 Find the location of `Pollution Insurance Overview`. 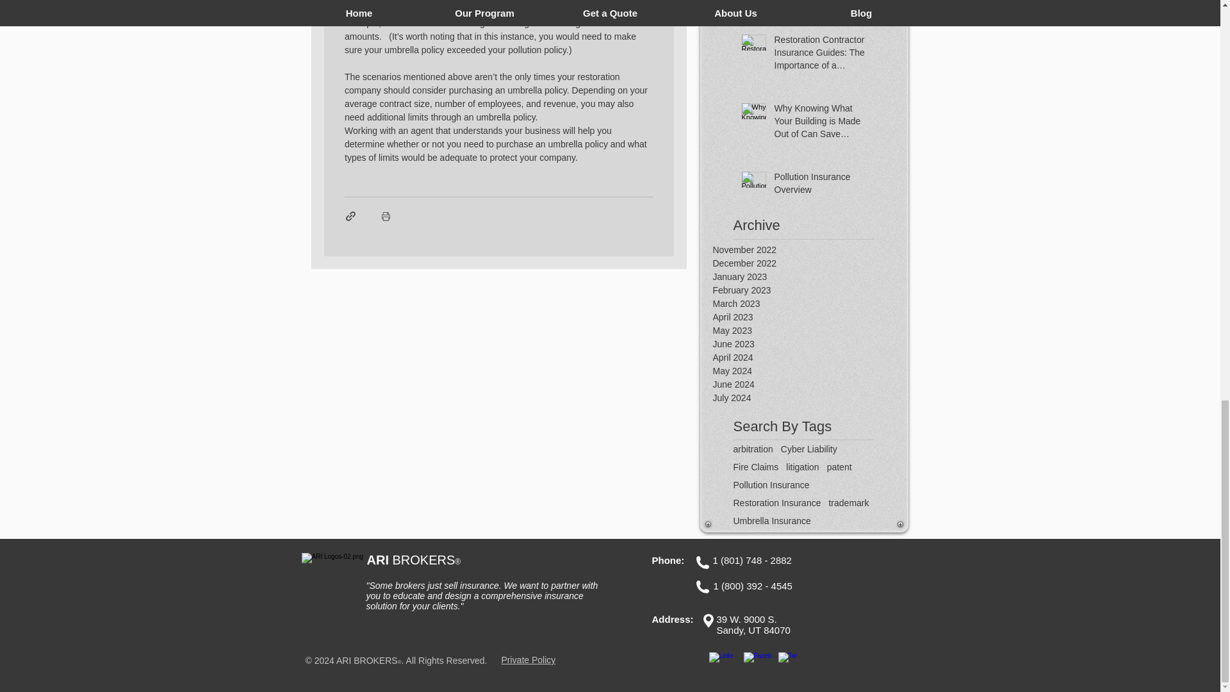

Pollution Insurance Overview is located at coordinates (819, 186).